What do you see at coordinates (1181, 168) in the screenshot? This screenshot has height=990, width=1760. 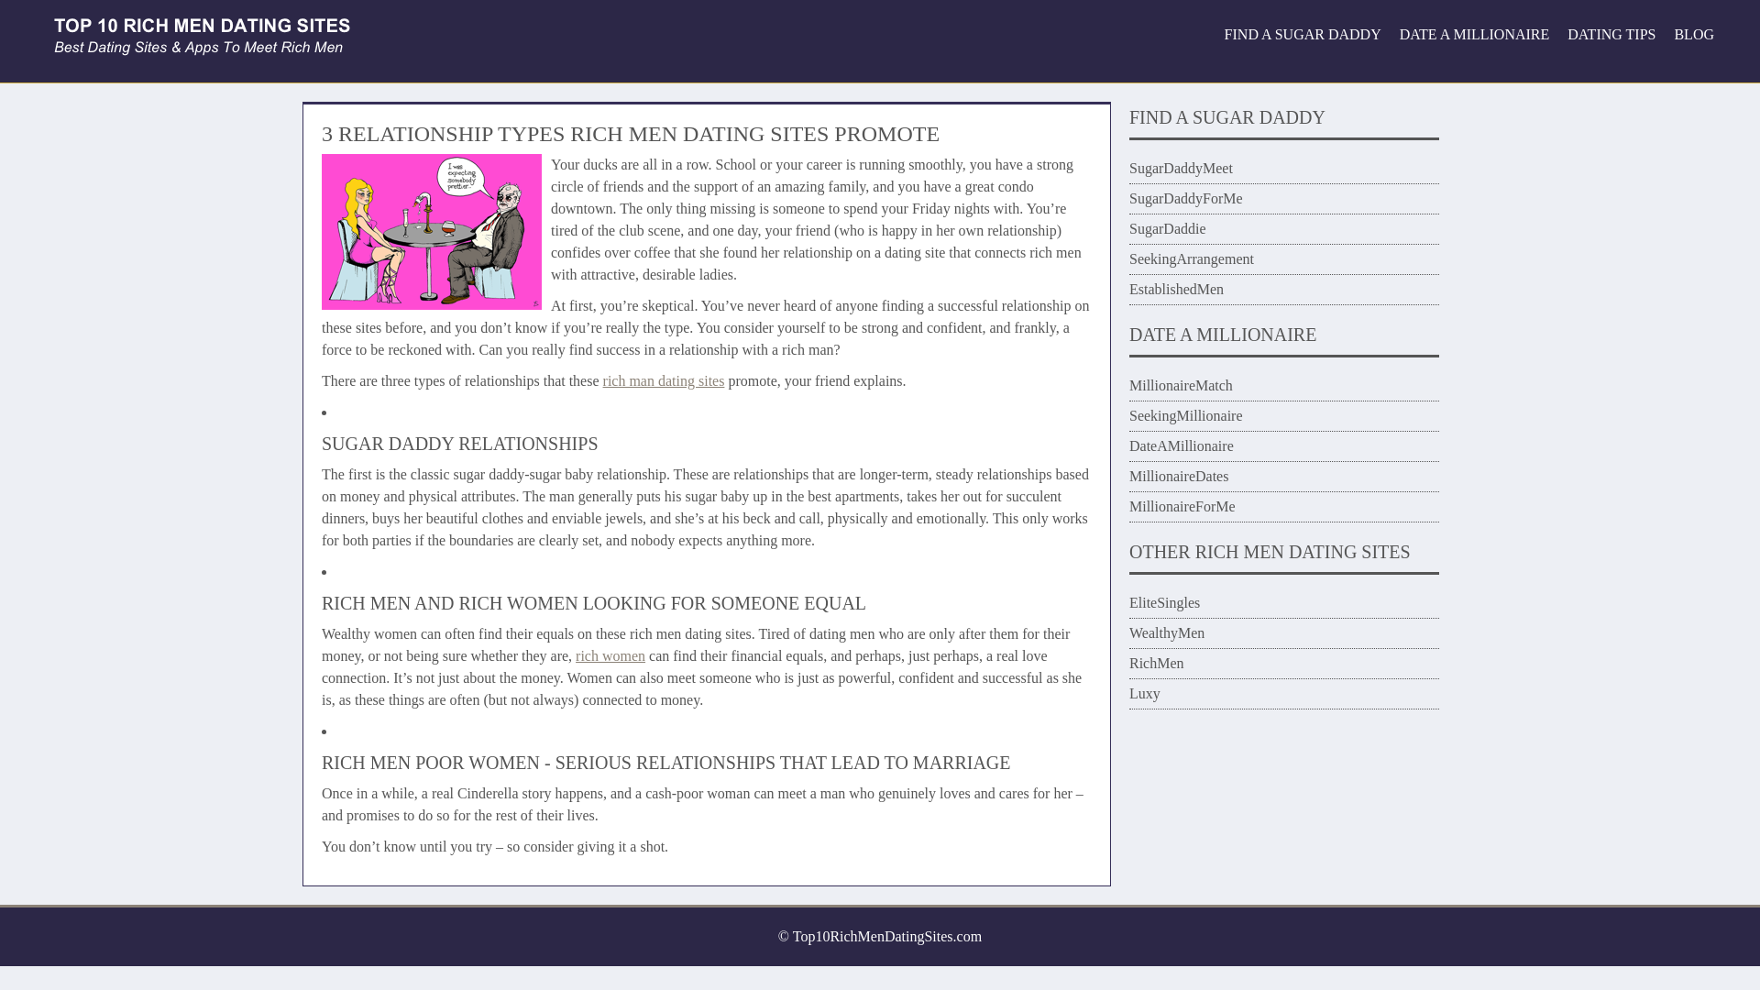 I see `SugarDaddyMeet` at bounding box center [1181, 168].